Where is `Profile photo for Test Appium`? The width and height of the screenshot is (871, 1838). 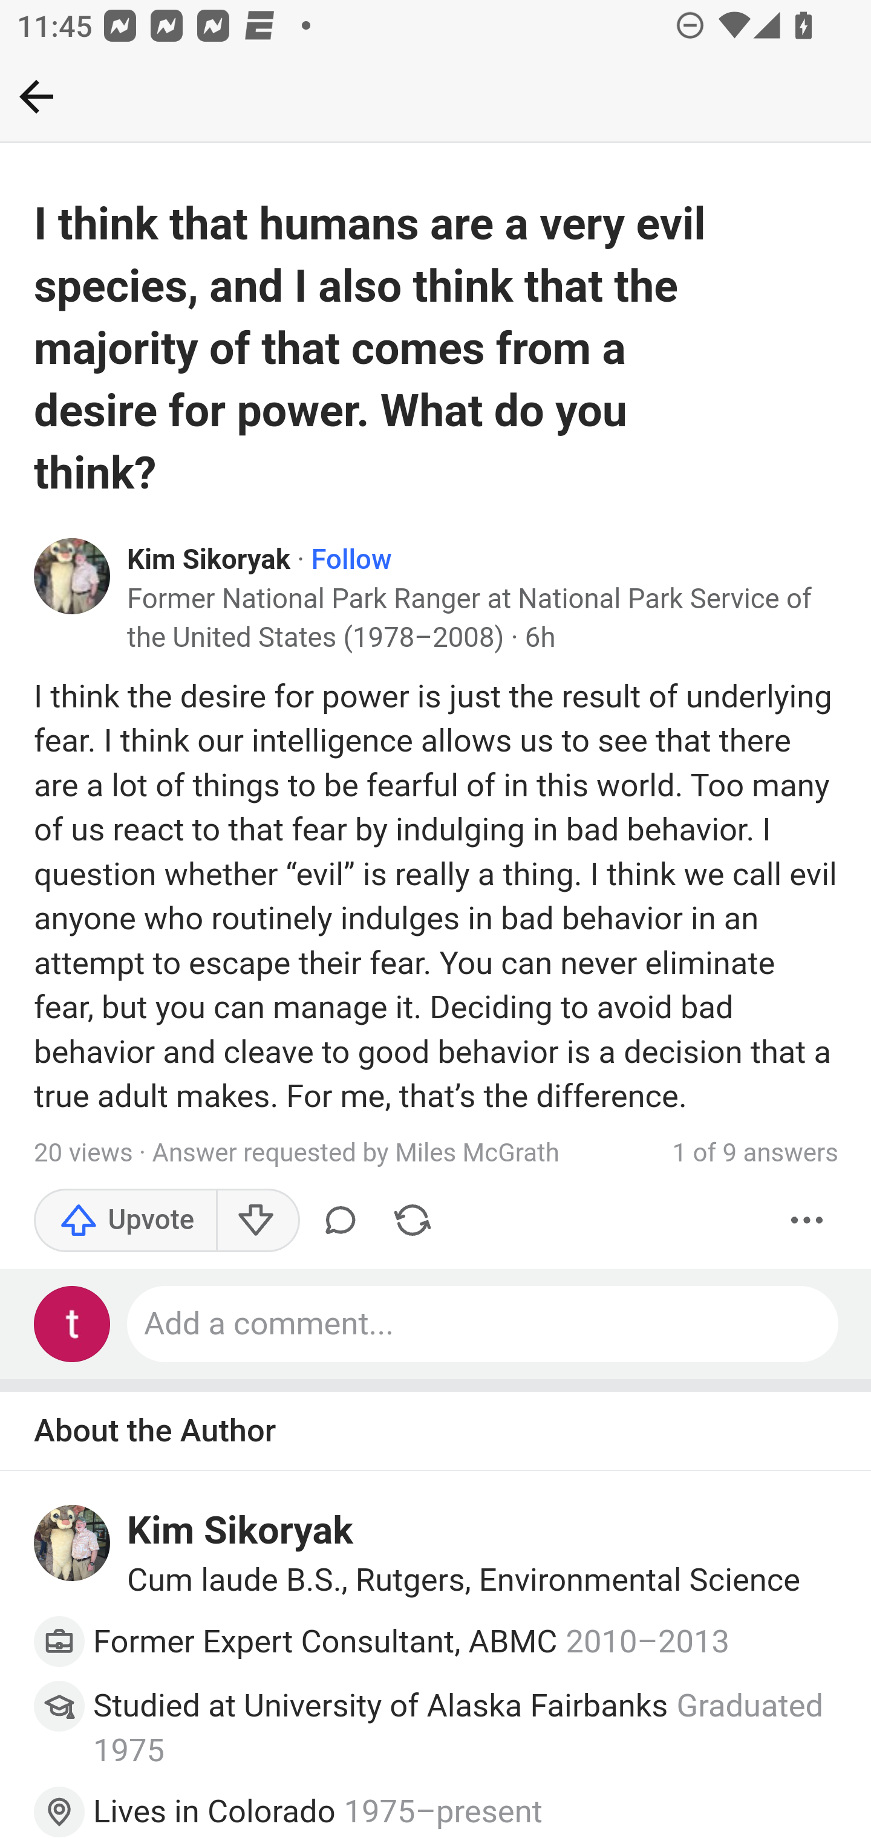
Profile photo for Test Appium is located at coordinates (73, 1324).